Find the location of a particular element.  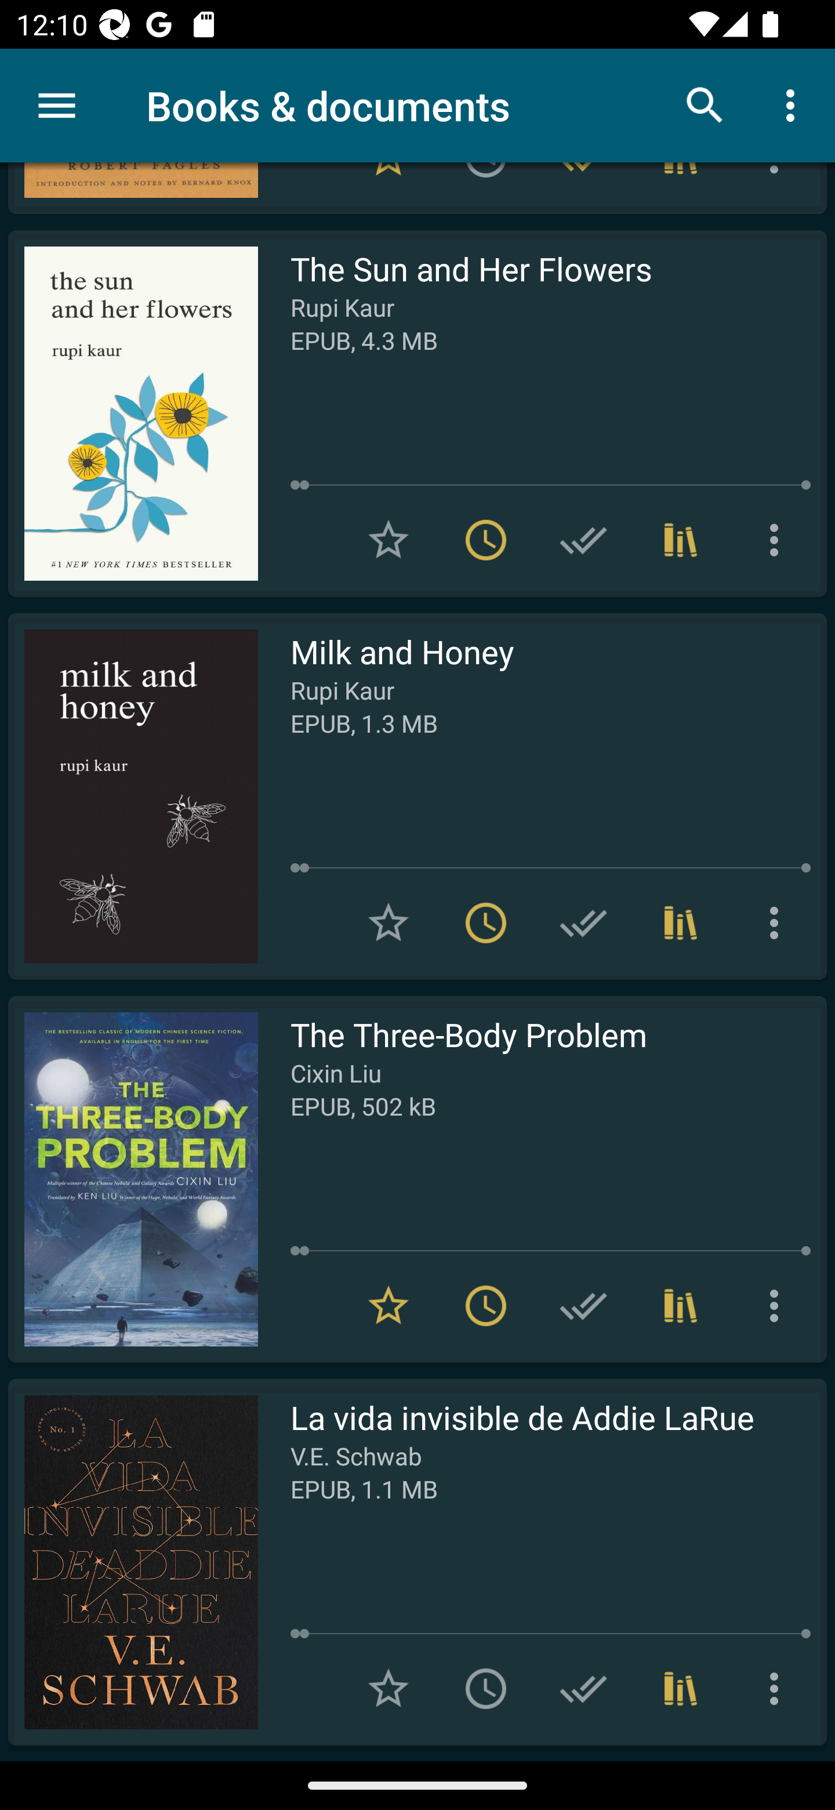

Read The Three-Body Problem is located at coordinates (133, 1179).